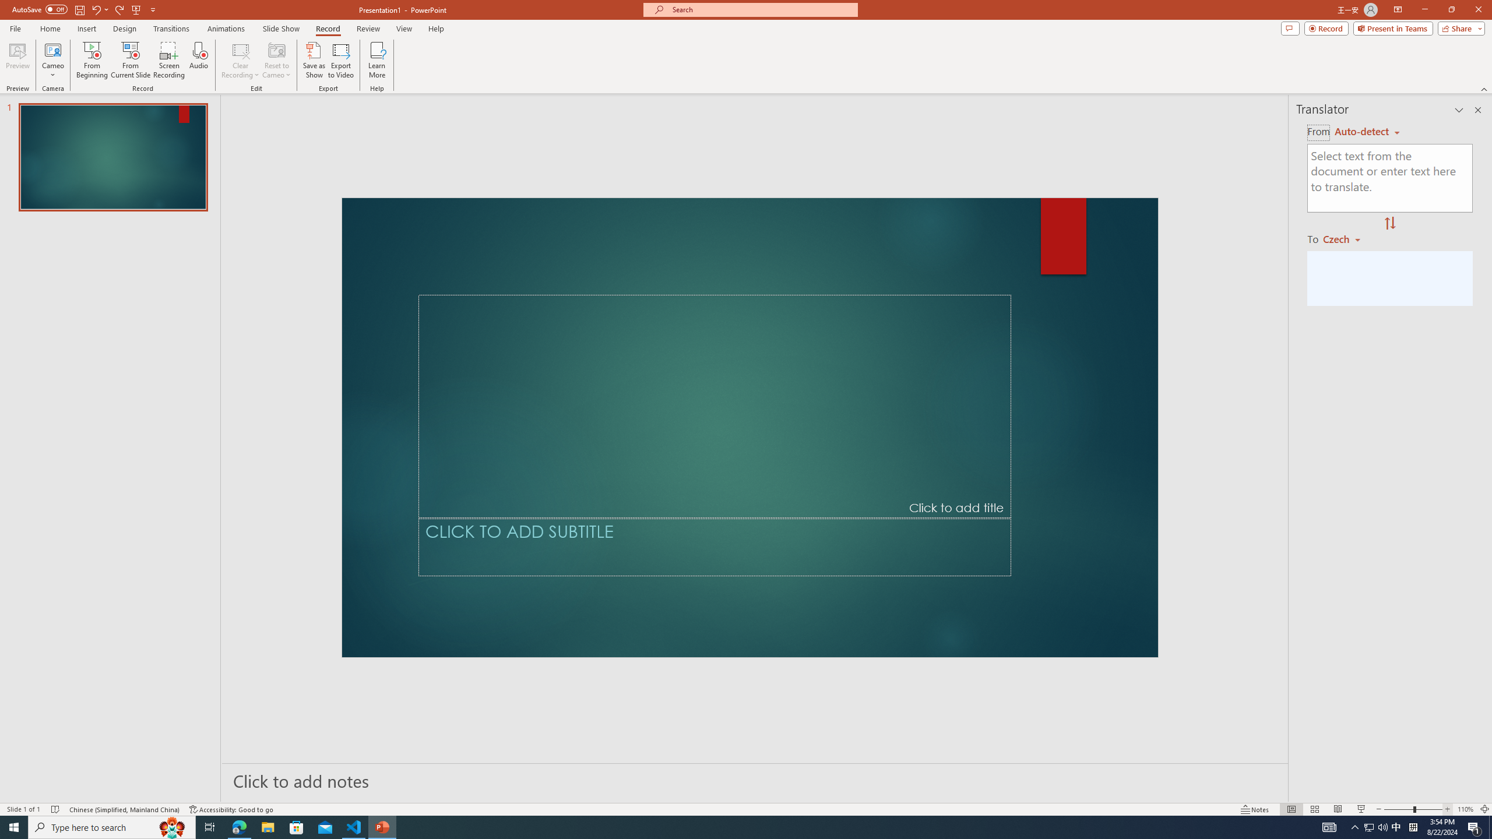 This screenshot has height=839, width=1492. I want to click on Ink to Math, so click(556, 94).